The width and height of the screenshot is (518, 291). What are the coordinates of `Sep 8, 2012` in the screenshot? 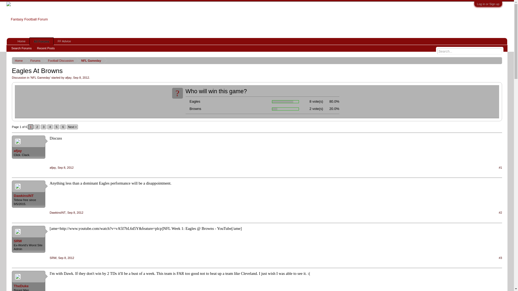 It's located at (75, 212).